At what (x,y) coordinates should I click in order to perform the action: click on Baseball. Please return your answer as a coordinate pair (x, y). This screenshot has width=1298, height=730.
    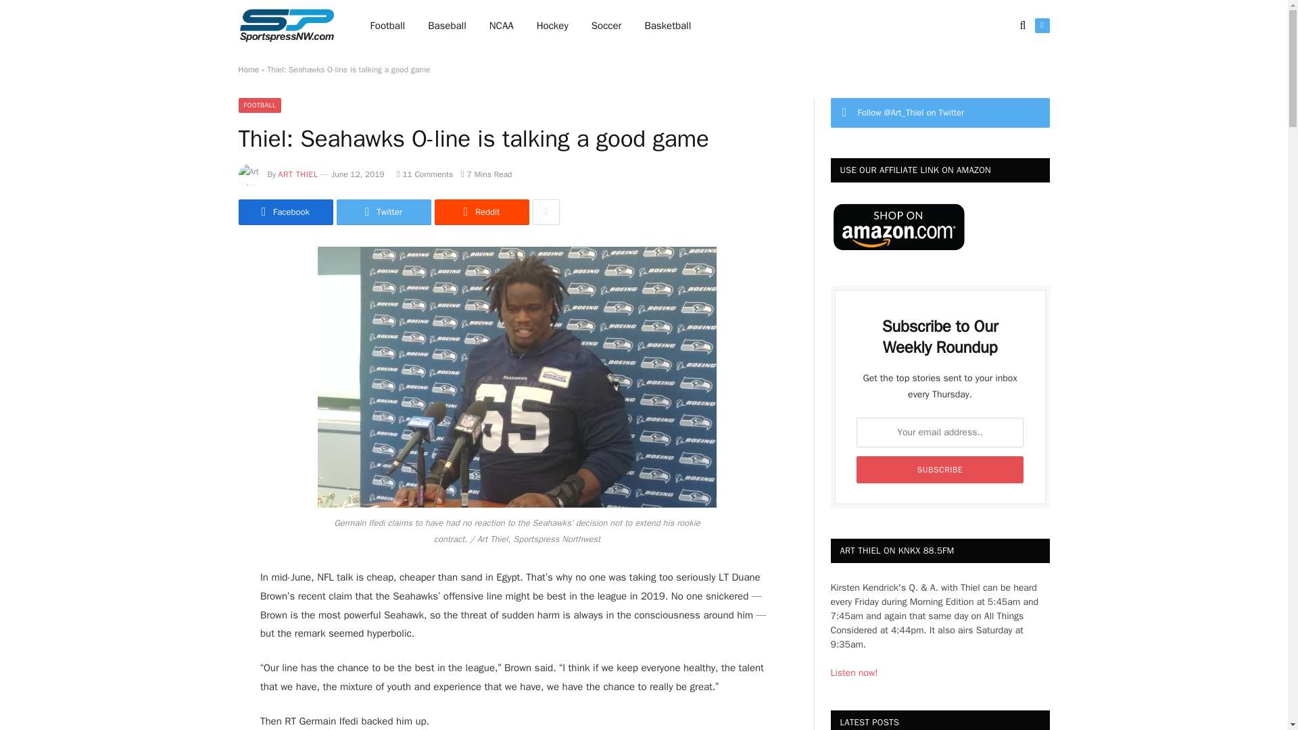
    Looking at the image, I should click on (447, 26).